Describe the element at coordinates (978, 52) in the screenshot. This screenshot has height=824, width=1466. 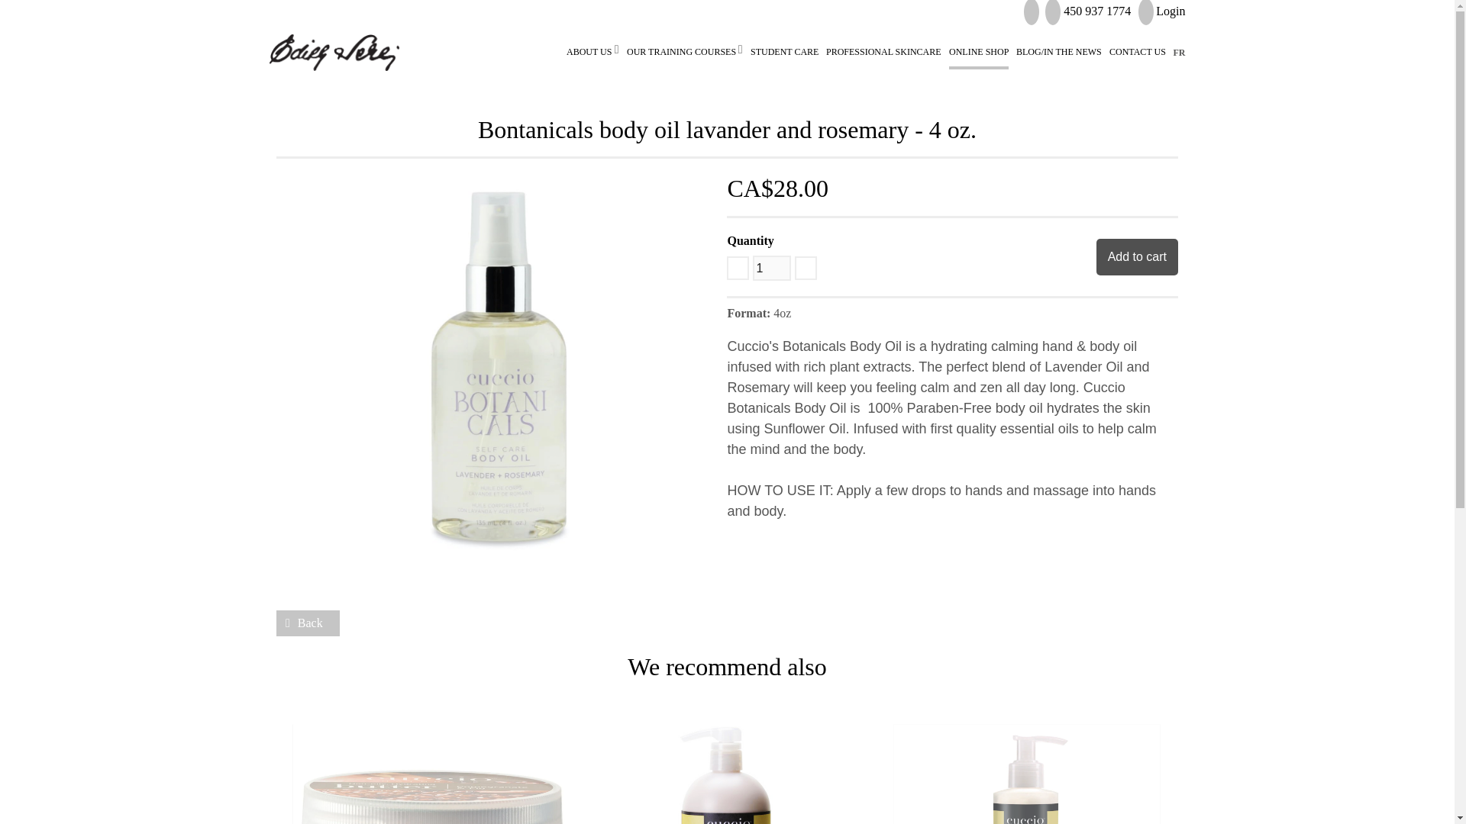
I see `ONLINE SHOP` at that location.